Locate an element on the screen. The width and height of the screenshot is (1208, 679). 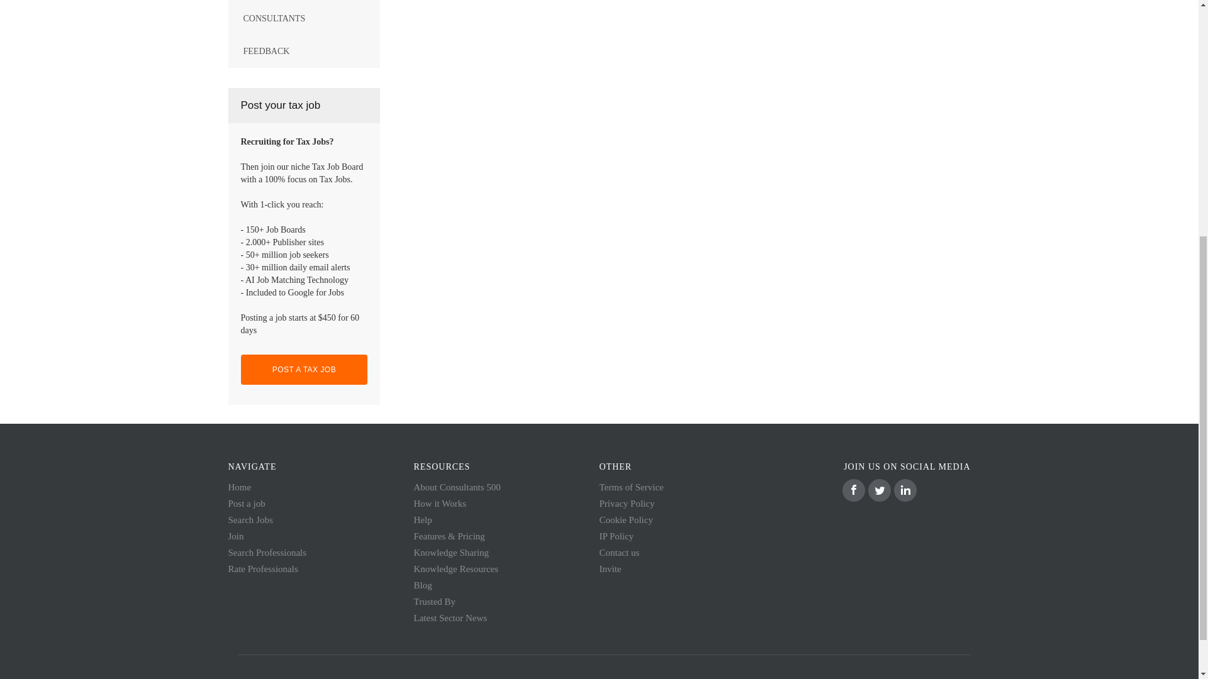
Search Professionals is located at coordinates (267, 552).